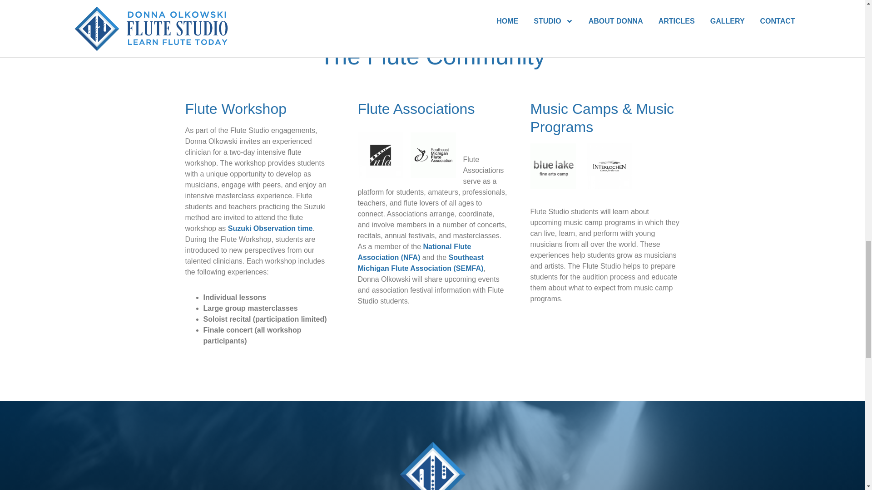  Describe the element at coordinates (586, 186) in the screenshot. I see `Interlochen Center for the Arts` at that location.